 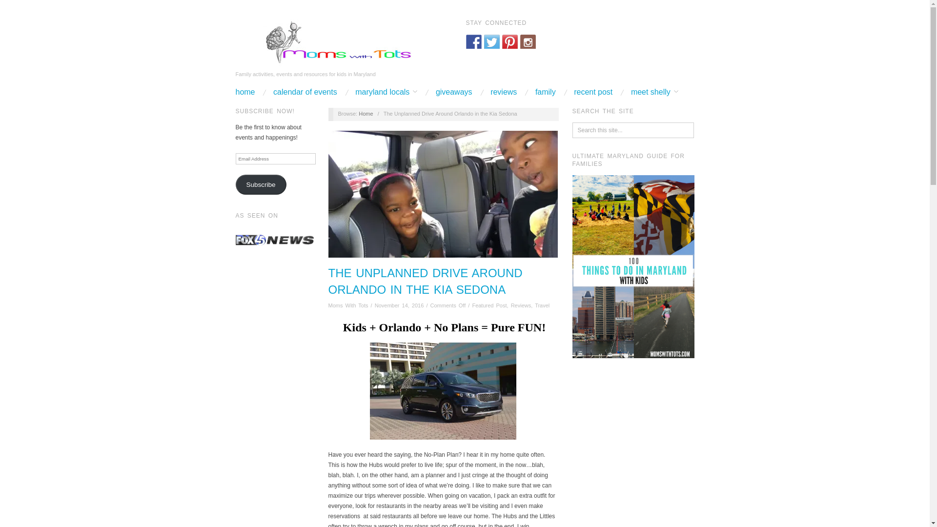 What do you see at coordinates (521, 305) in the screenshot?
I see `Reviews` at bounding box center [521, 305].